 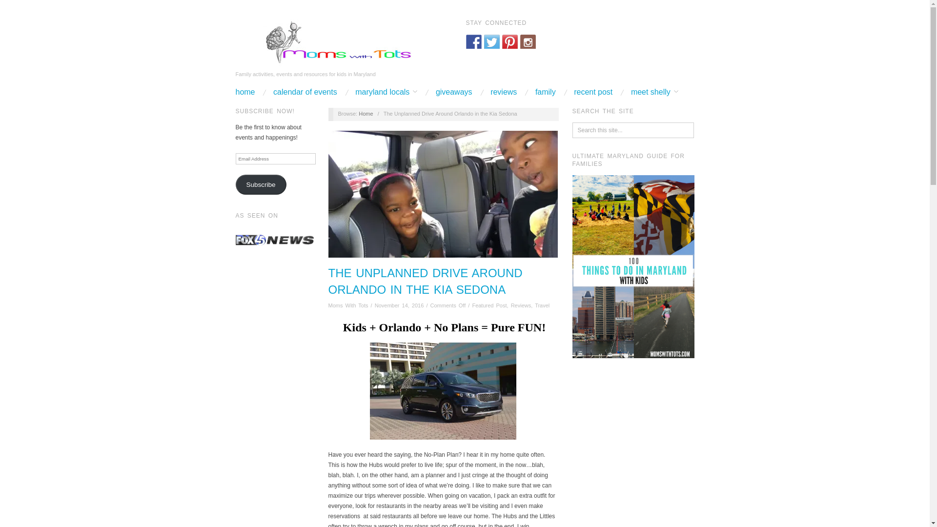 What do you see at coordinates (521, 305) in the screenshot?
I see `Reviews` at bounding box center [521, 305].